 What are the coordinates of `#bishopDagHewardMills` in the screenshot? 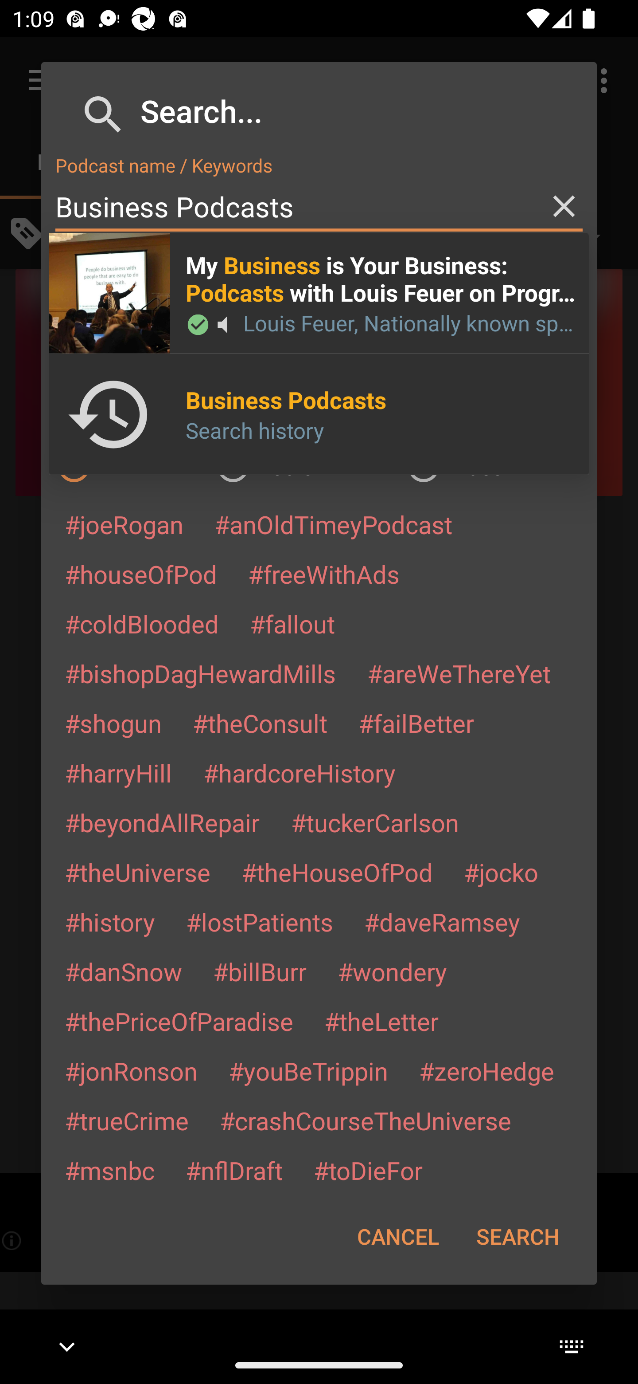 It's located at (200, 673).